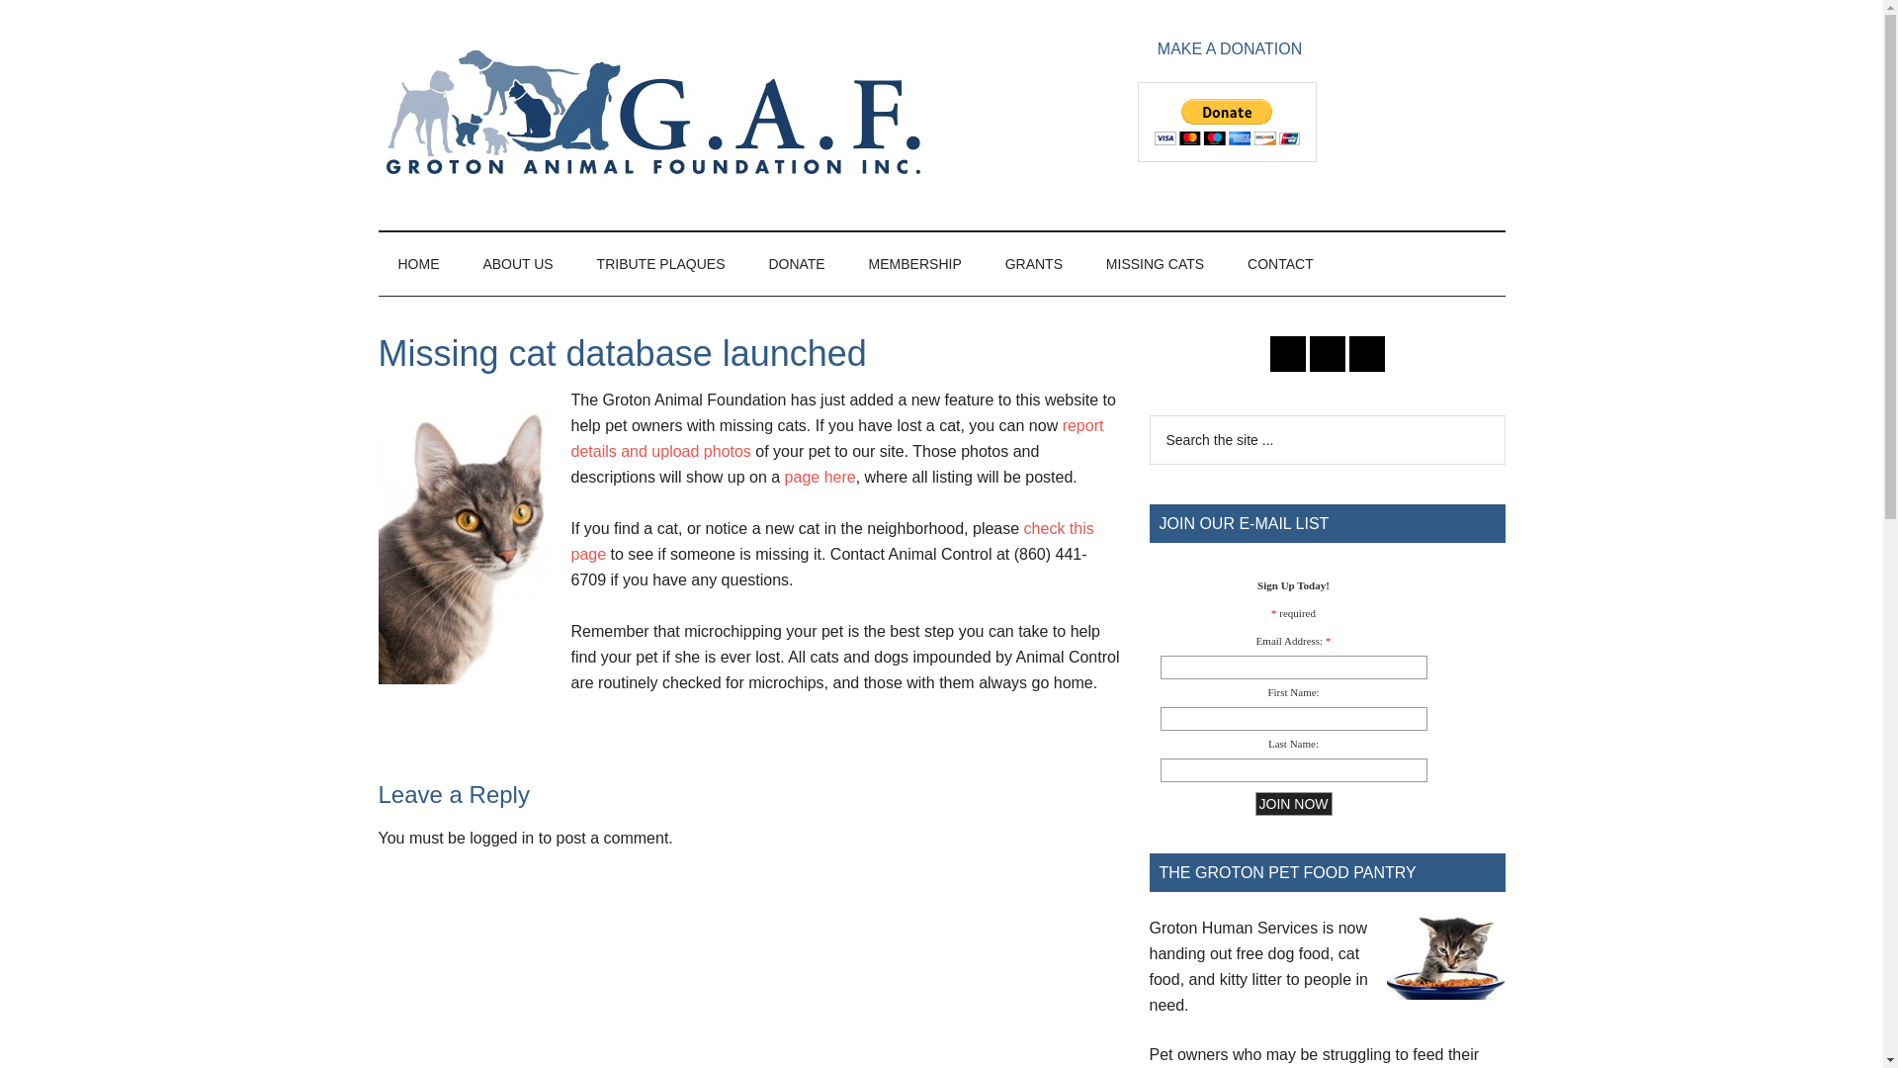 The image size is (1898, 1068). Describe the element at coordinates (837, 439) in the screenshot. I see `report details and upload photos` at that location.